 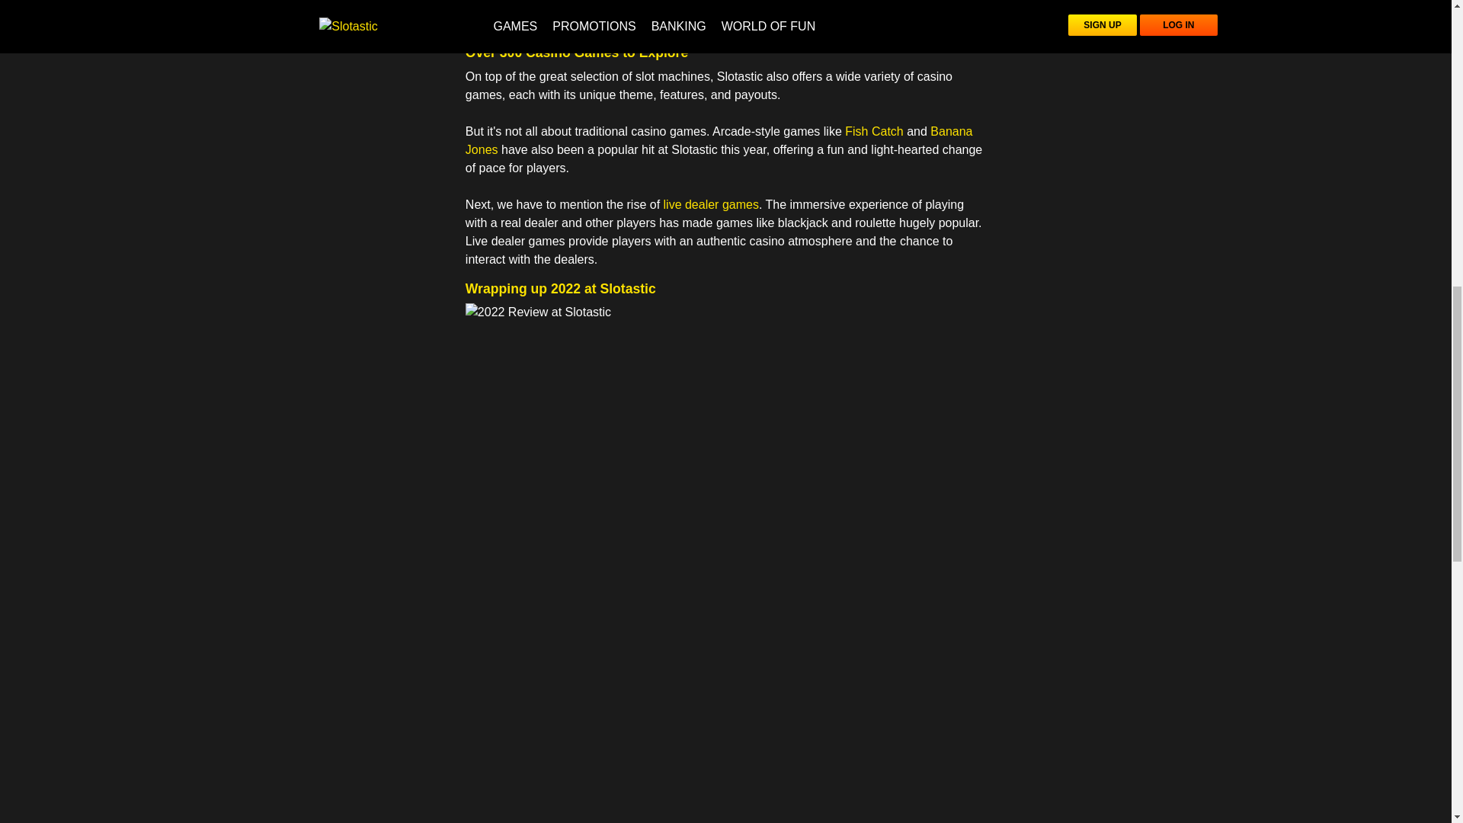 I want to click on Live Dealer at Slotastic, so click(x=712, y=204).